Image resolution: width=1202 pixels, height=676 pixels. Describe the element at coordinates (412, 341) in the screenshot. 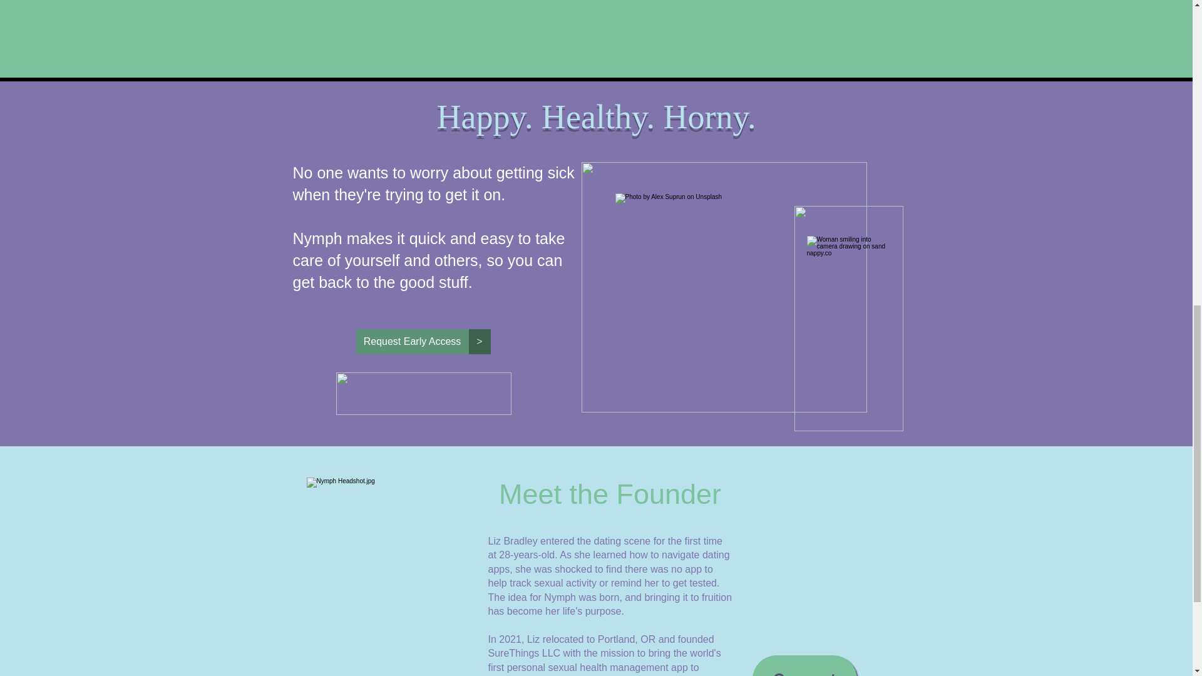

I see `Request Early Access` at that location.